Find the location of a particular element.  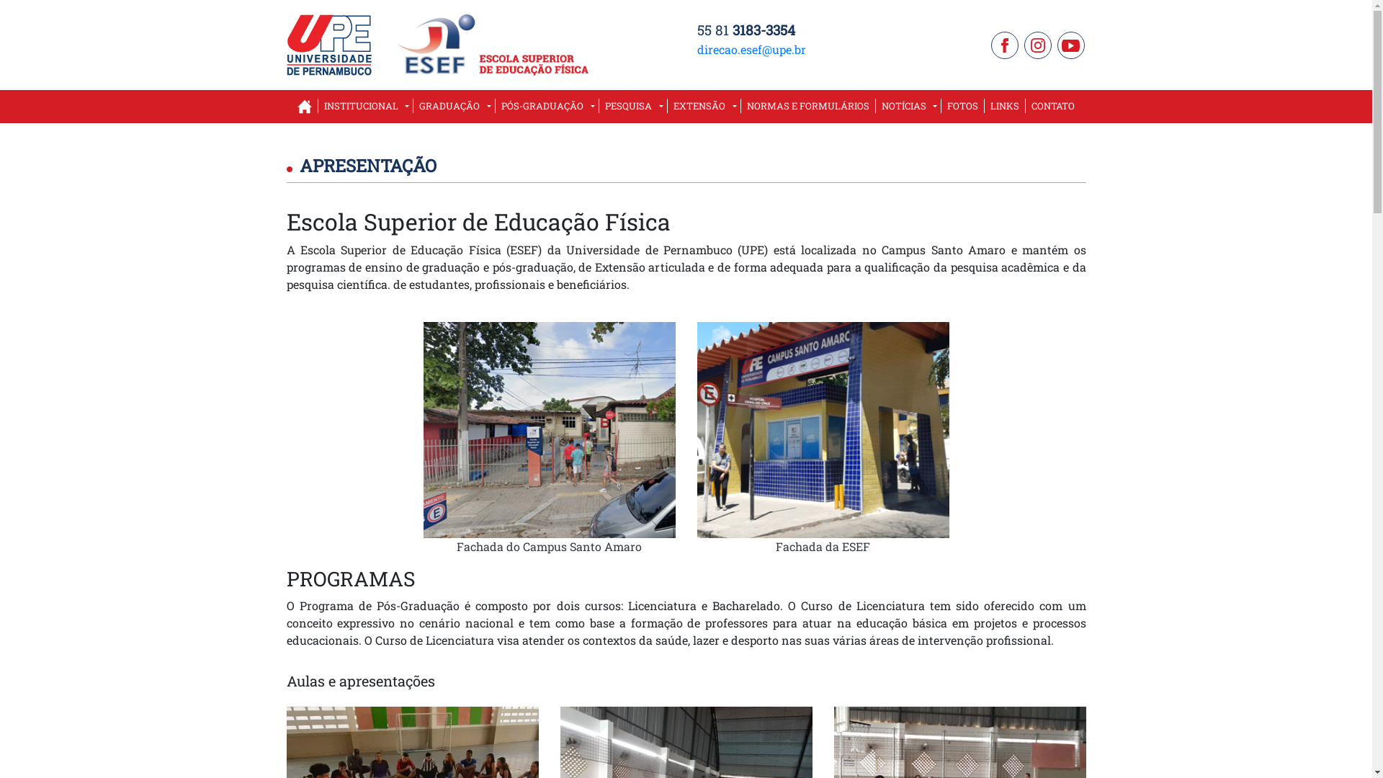

PESQUISA is located at coordinates (633, 107).